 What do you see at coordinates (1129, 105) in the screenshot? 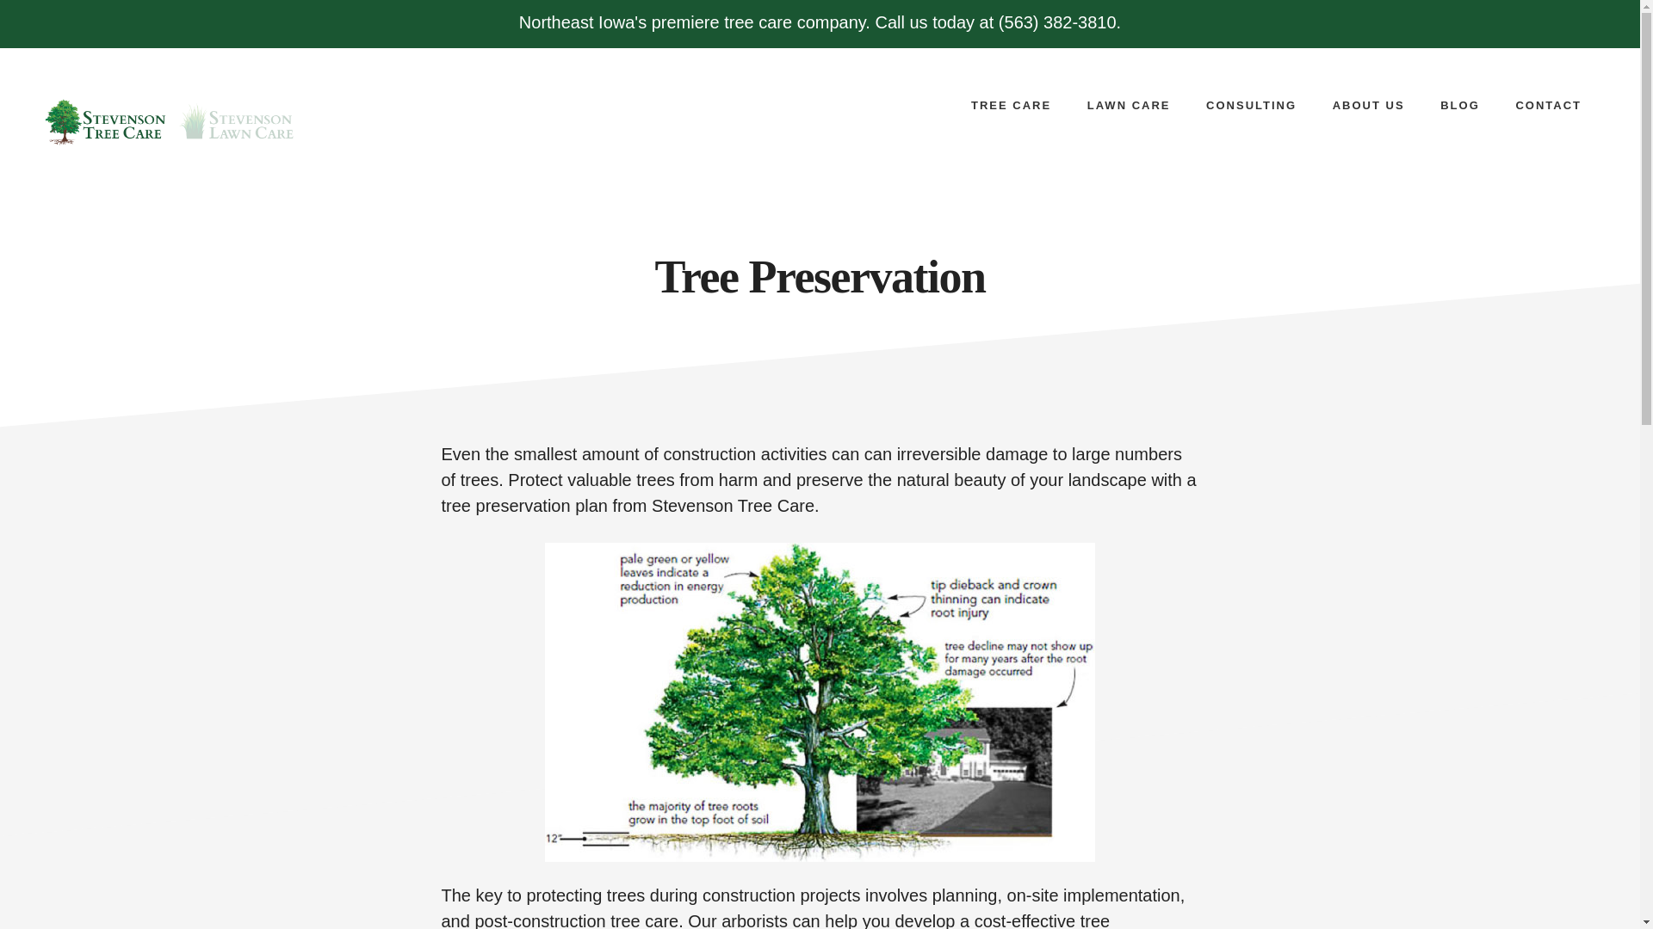
I see `LAWN CARE` at bounding box center [1129, 105].